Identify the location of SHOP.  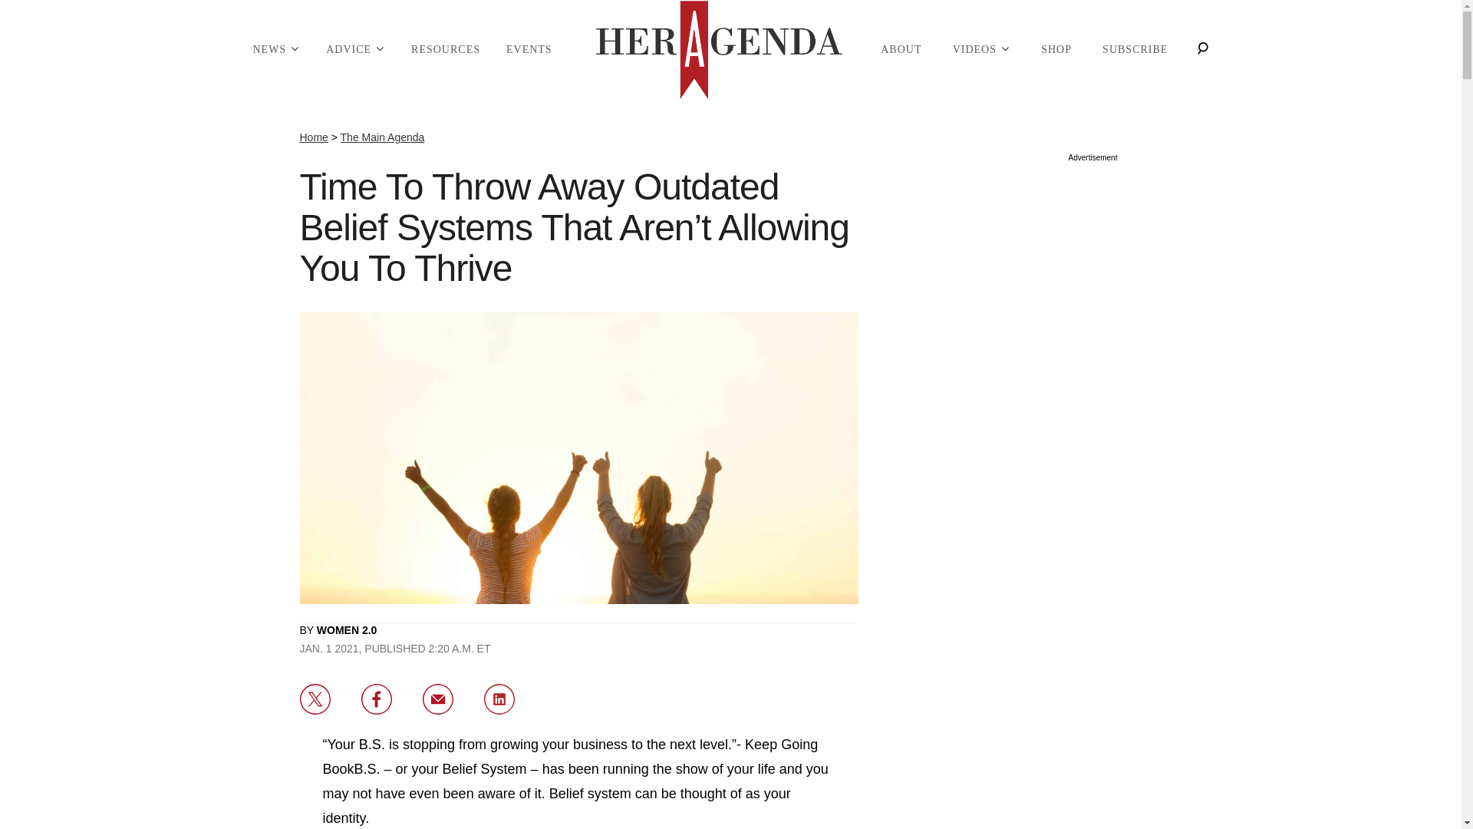
(1056, 50).